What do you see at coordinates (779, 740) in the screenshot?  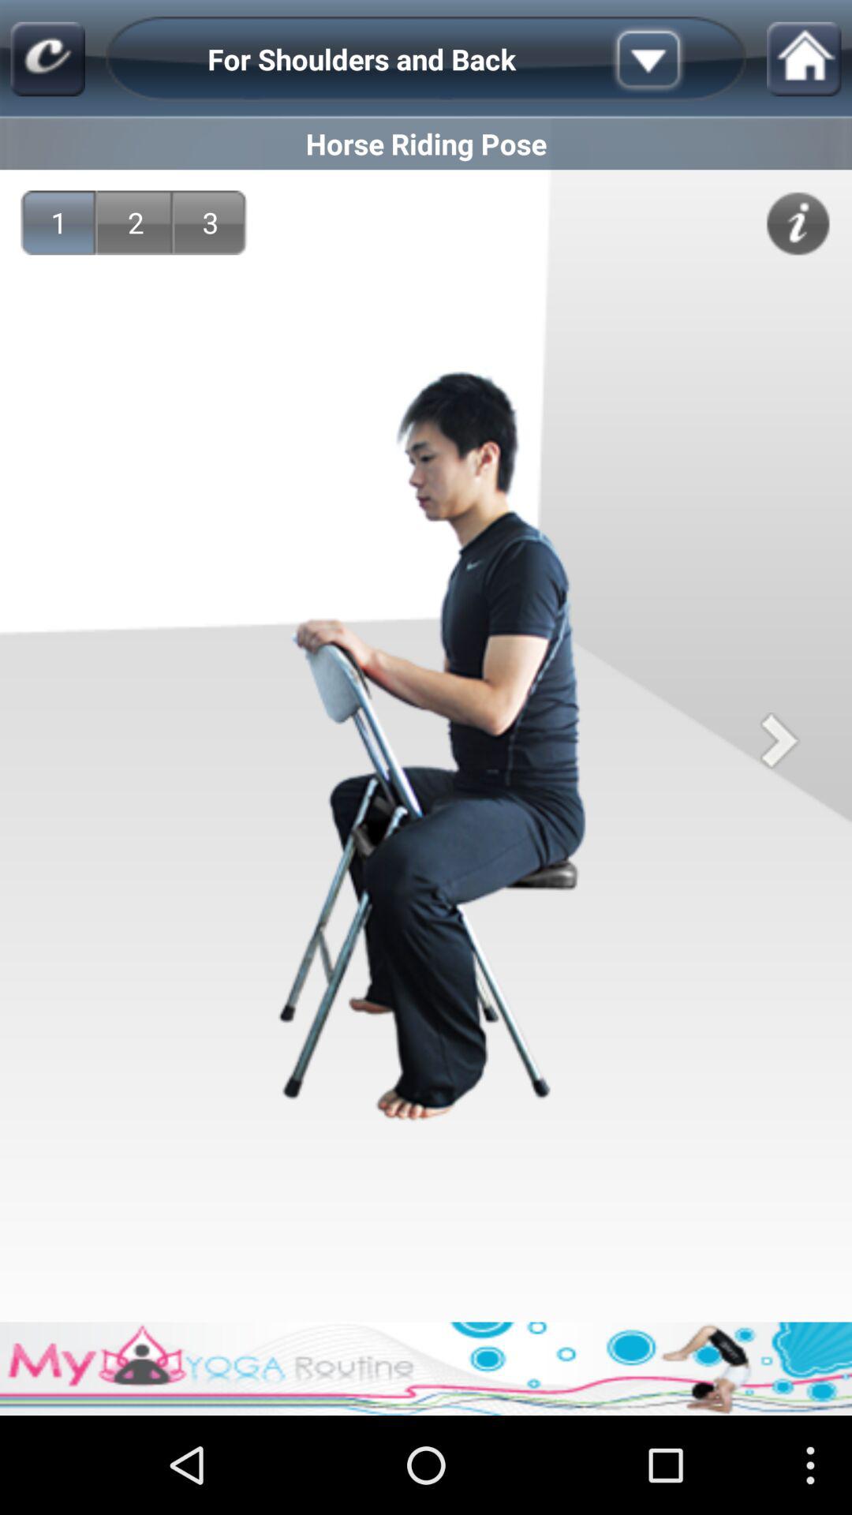 I see `go to next image` at bounding box center [779, 740].